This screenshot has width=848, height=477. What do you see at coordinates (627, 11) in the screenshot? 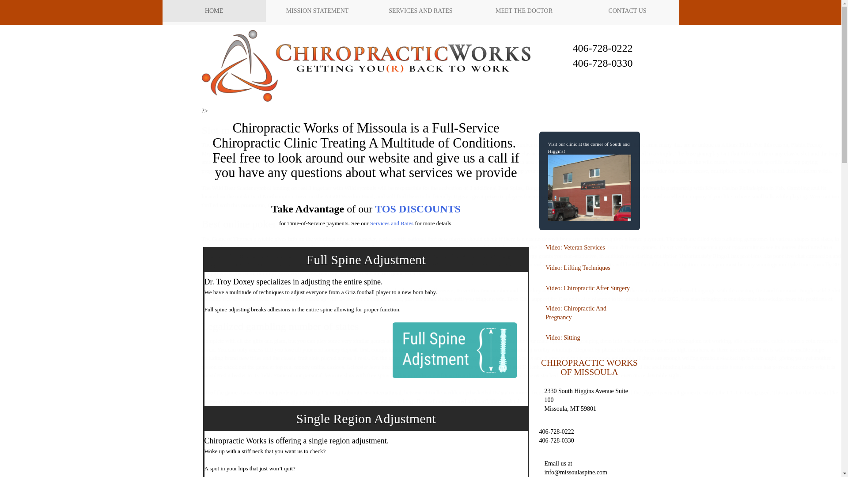
I see `Contact Us` at bounding box center [627, 11].